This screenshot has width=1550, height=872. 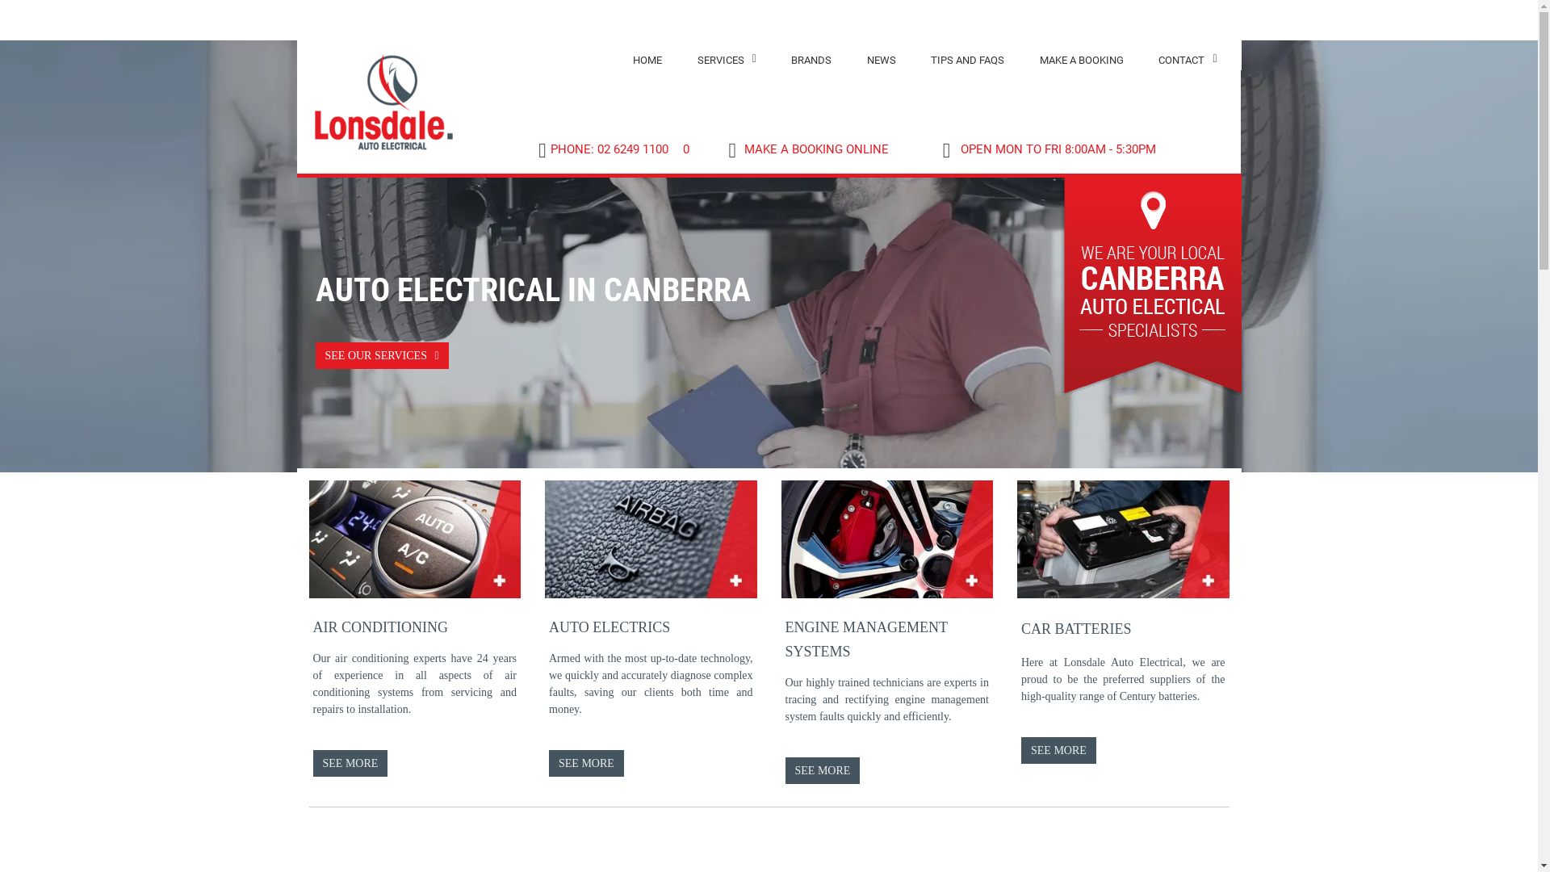 I want to click on Engine management system repairs, so click(x=888, y=539).